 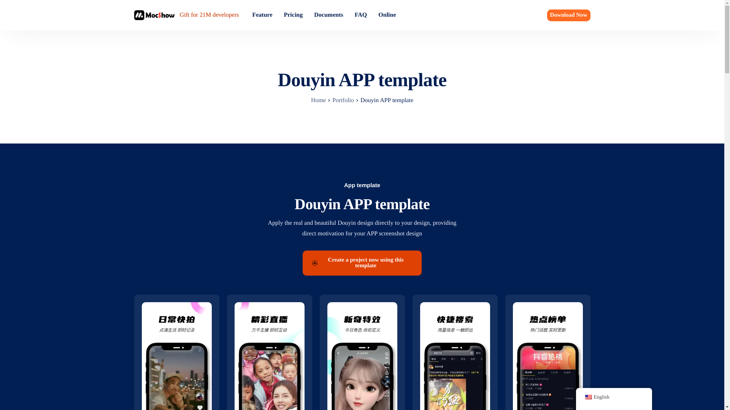 I want to click on Documents, so click(x=328, y=15).